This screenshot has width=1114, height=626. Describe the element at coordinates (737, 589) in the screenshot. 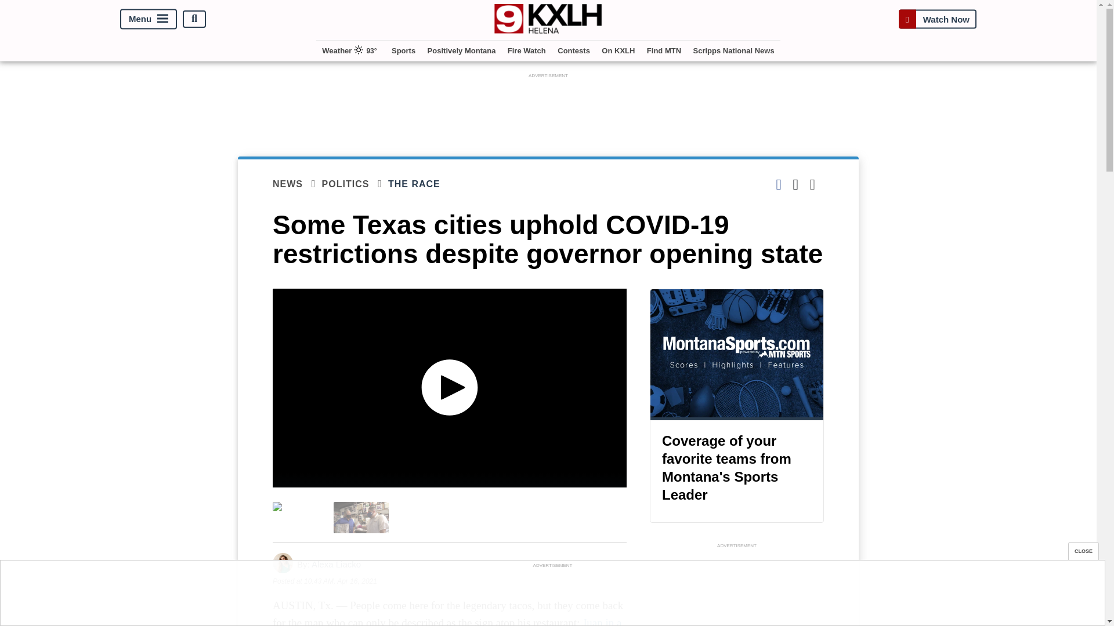

I see `3rd party ad content` at that location.